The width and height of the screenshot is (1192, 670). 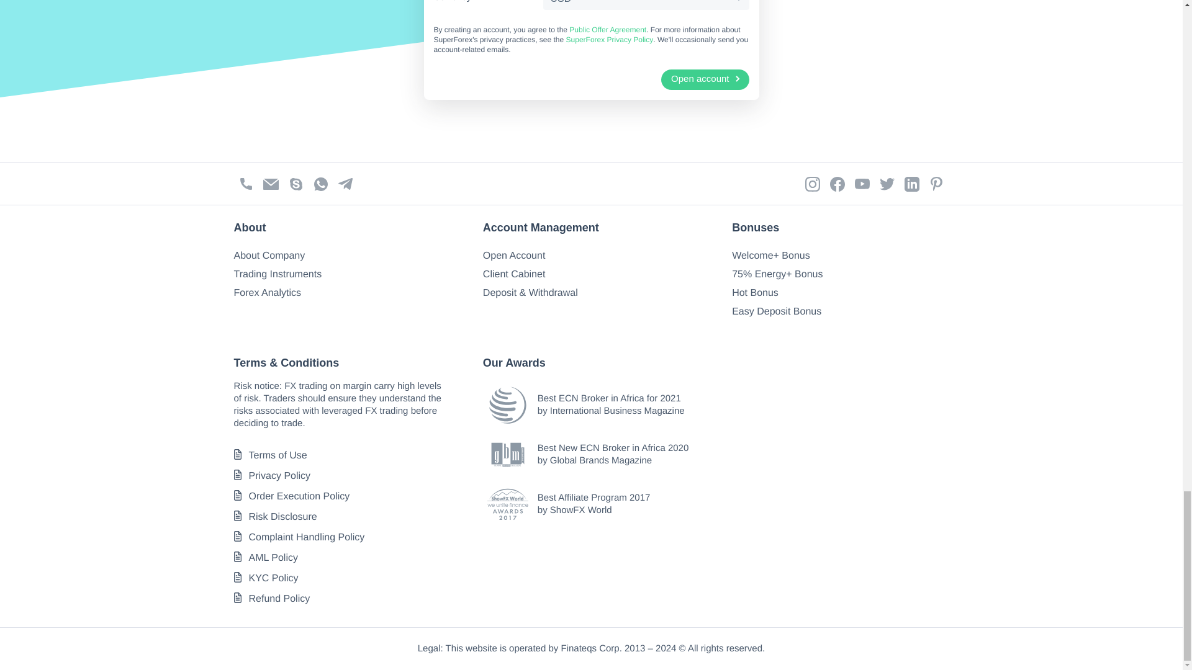 What do you see at coordinates (607, 30) in the screenshot?
I see `Public Offer Agreement` at bounding box center [607, 30].